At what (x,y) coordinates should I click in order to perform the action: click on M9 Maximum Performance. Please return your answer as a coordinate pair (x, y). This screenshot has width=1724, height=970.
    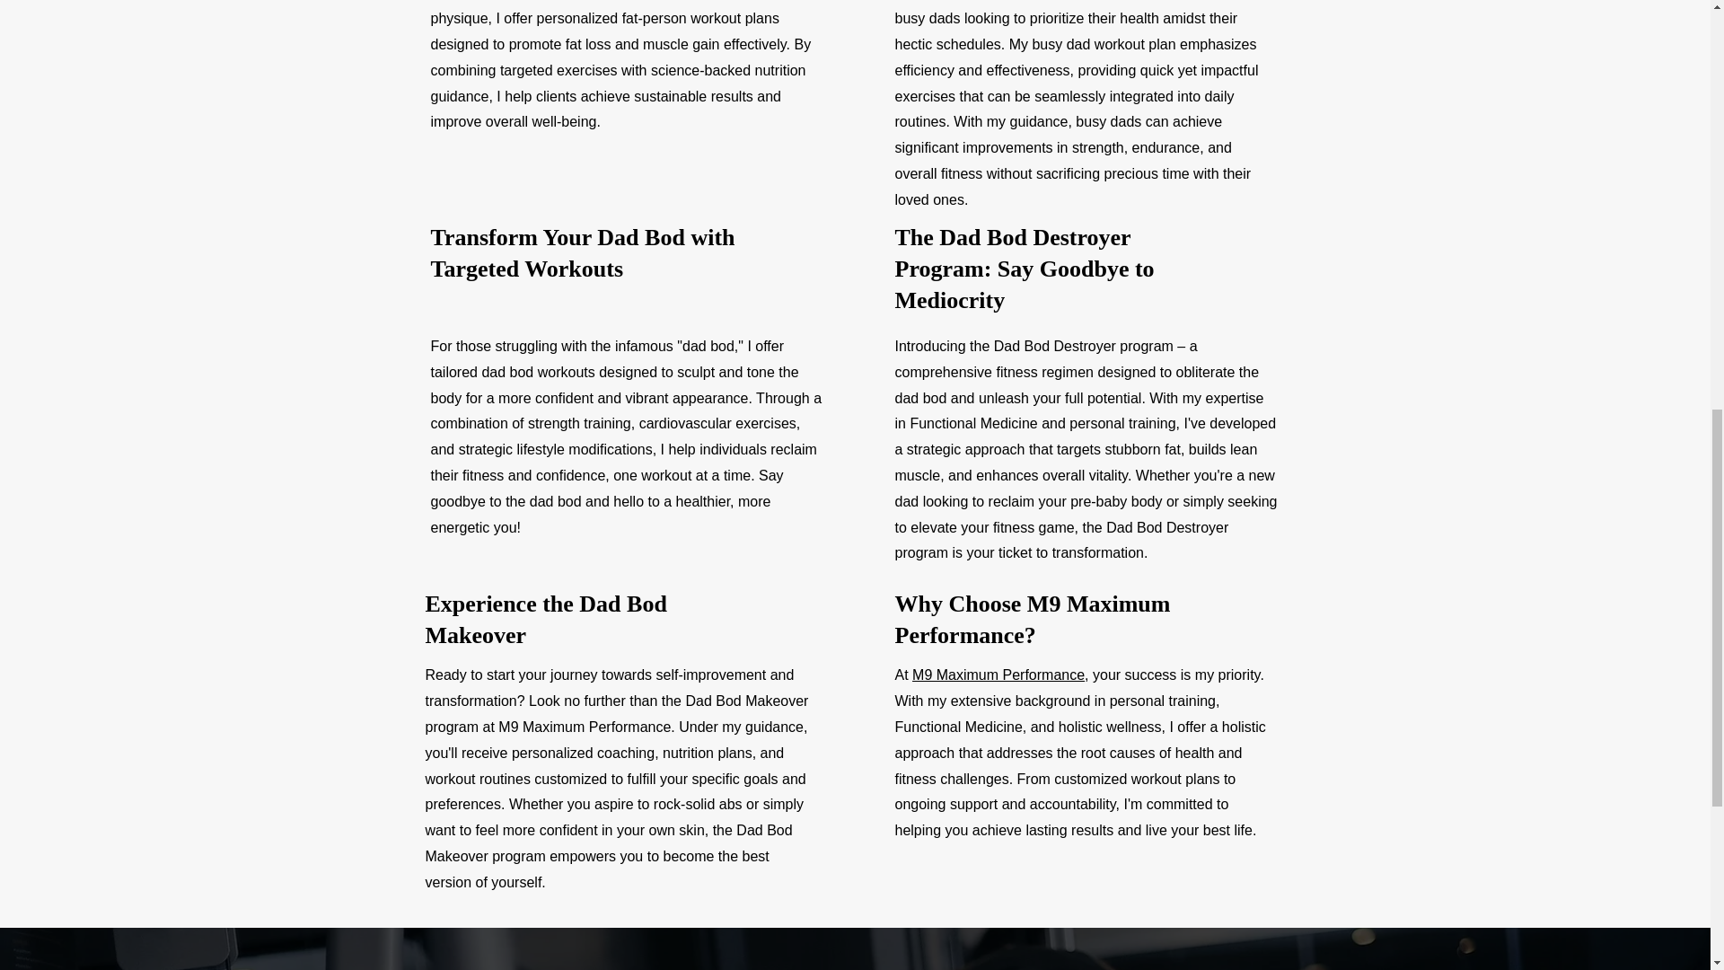
    Looking at the image, I should click on (998, 675).